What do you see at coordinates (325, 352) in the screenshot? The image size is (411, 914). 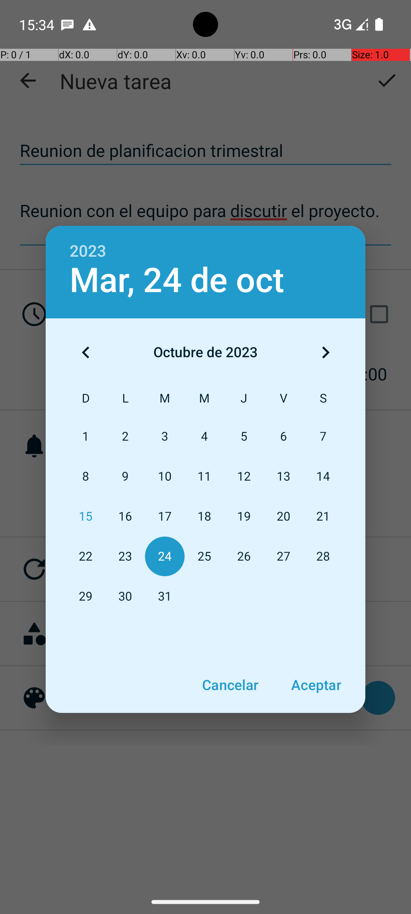 I see `Mes siguiente` at bounding box center [325, 352].